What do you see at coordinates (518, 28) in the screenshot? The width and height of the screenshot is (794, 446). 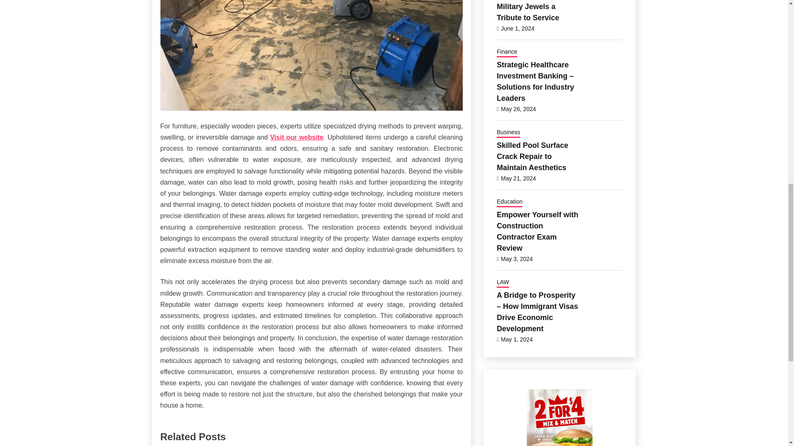 I see `June 1, 2024` at bounding box center [518, 28].